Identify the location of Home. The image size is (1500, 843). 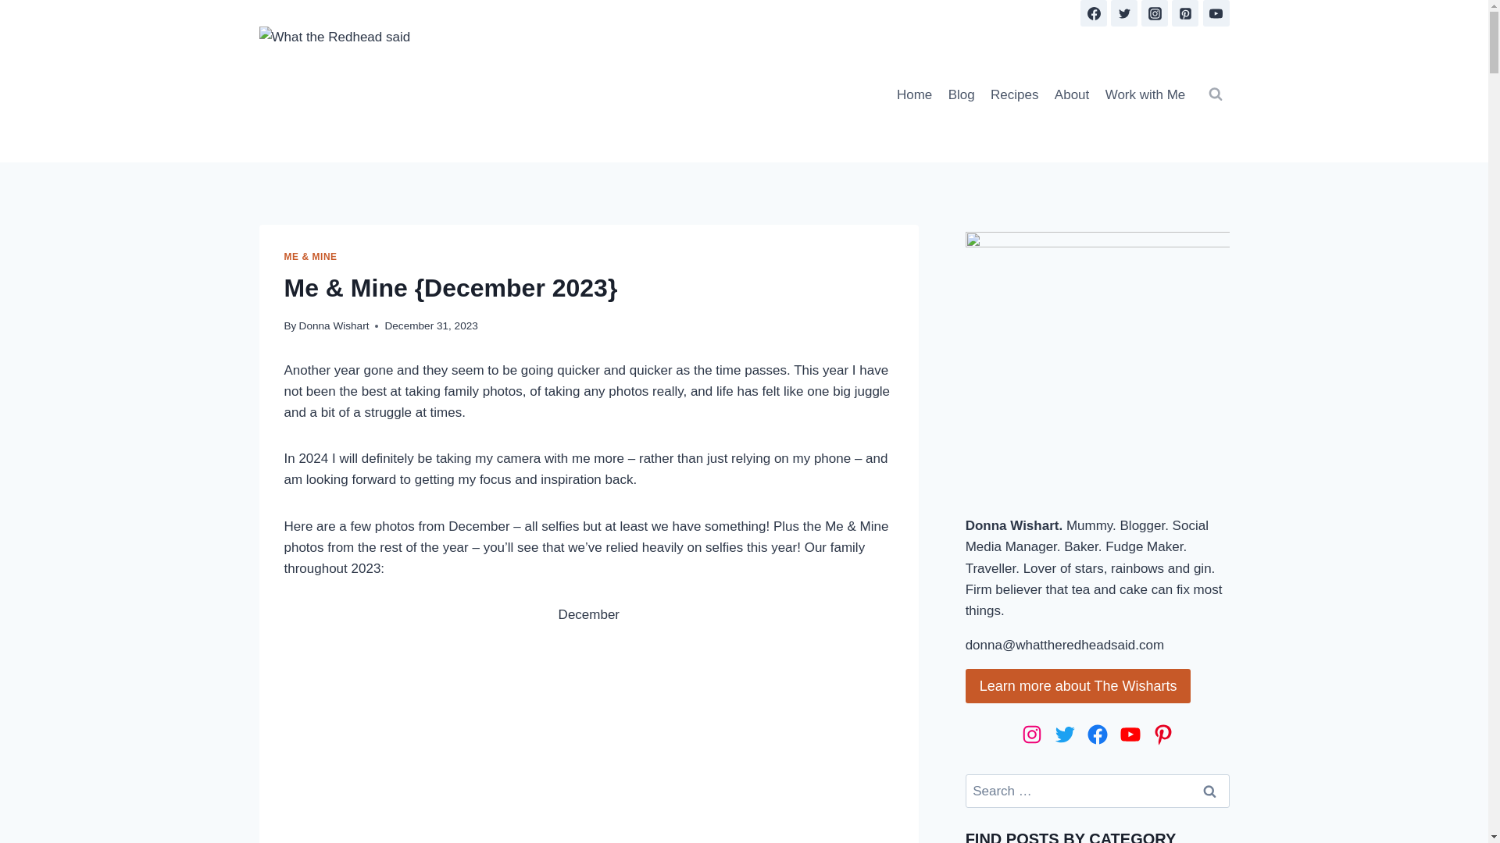
(914, 94).